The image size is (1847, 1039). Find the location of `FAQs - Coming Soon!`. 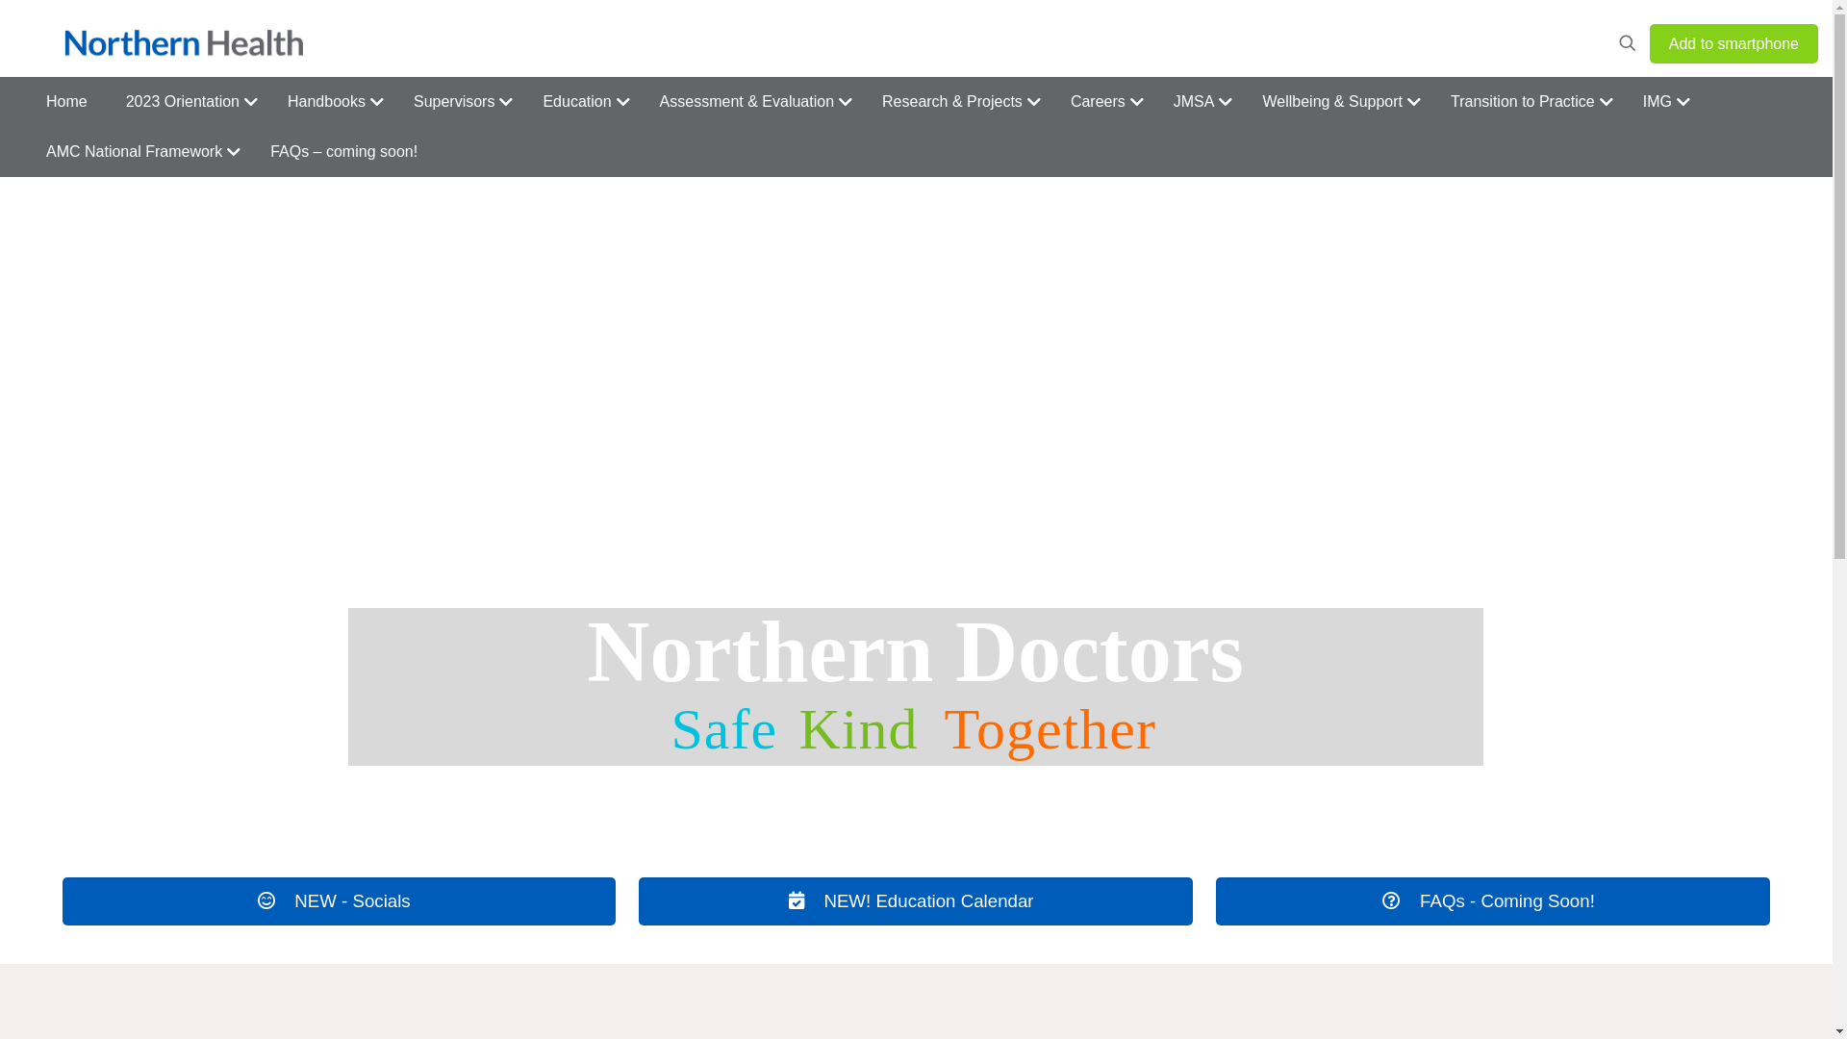

FAQs - Coming Soon! is located at coordinates (1493, 901).